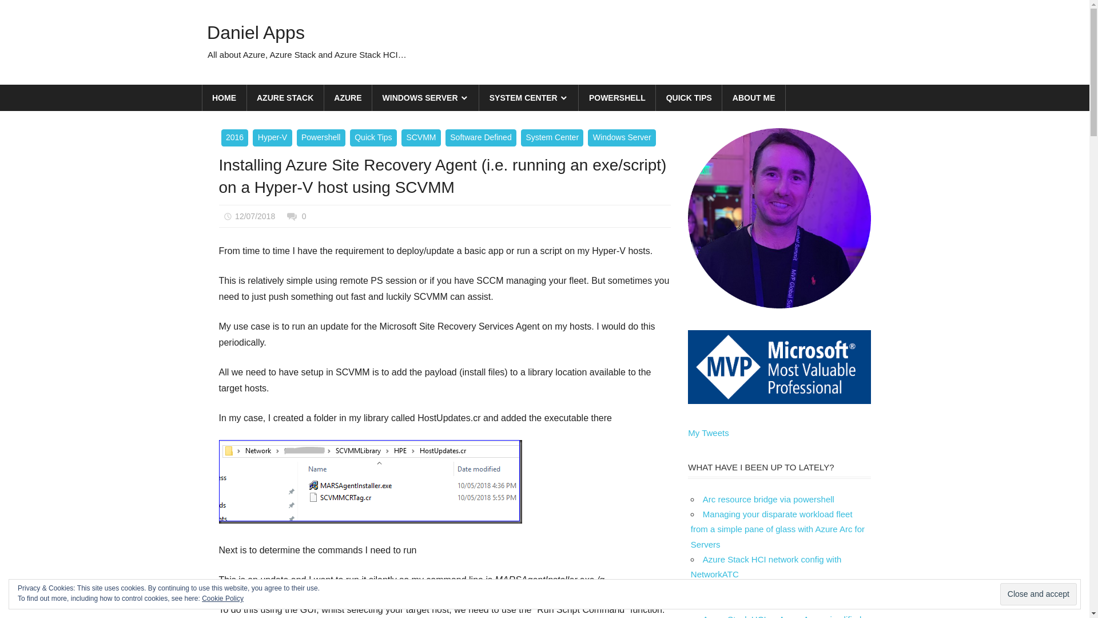  I want to click on Daniel Apps, so click(256, 32).